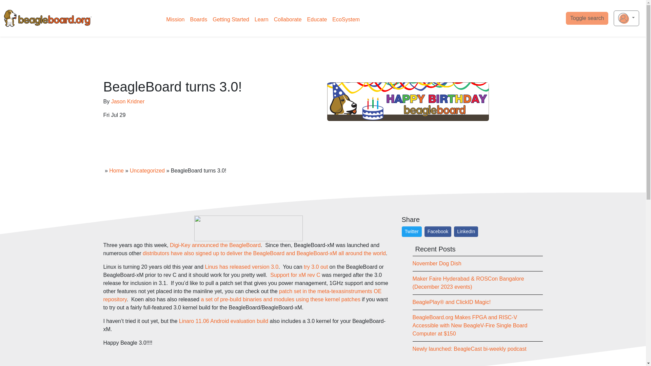 The height and width of the screenshot is (366, 651). I want to click on EcoSystem, so click(346, 19).